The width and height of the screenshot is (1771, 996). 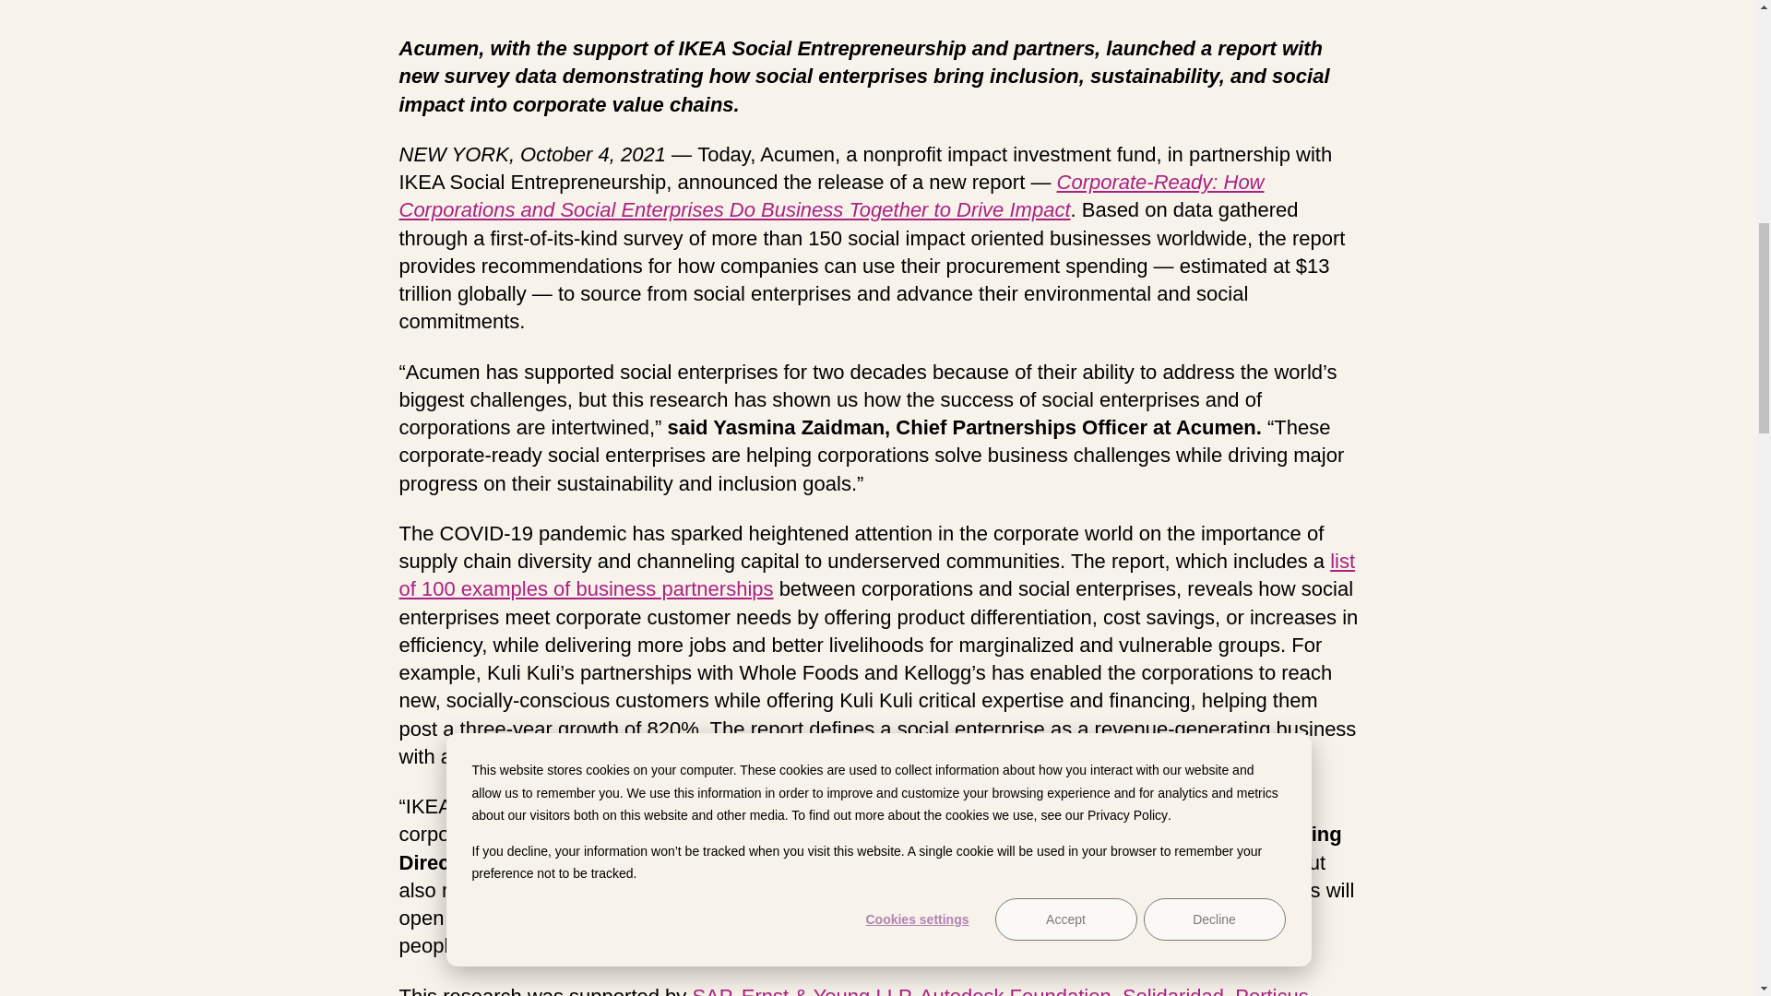 What do you see at coordinates (1271, 990) in the screenshot?
I see `Porticus` at bounding box center [1271, 990].